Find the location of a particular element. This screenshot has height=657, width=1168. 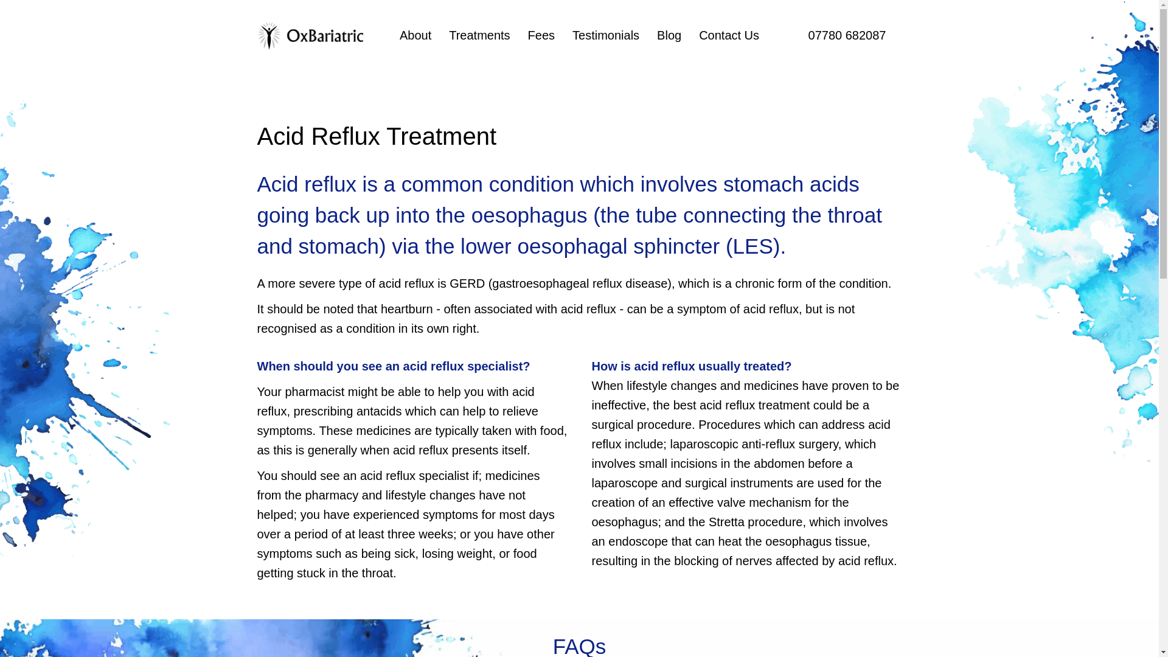

Logo is located at coordinates (311, 35).